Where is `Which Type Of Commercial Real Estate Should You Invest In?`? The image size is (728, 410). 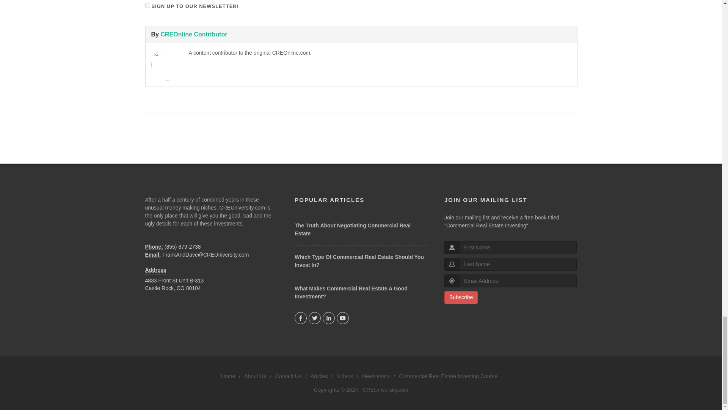 Which Type Of Commercial Real Estate Should You Invest In? is located at coordinates (359, 261).